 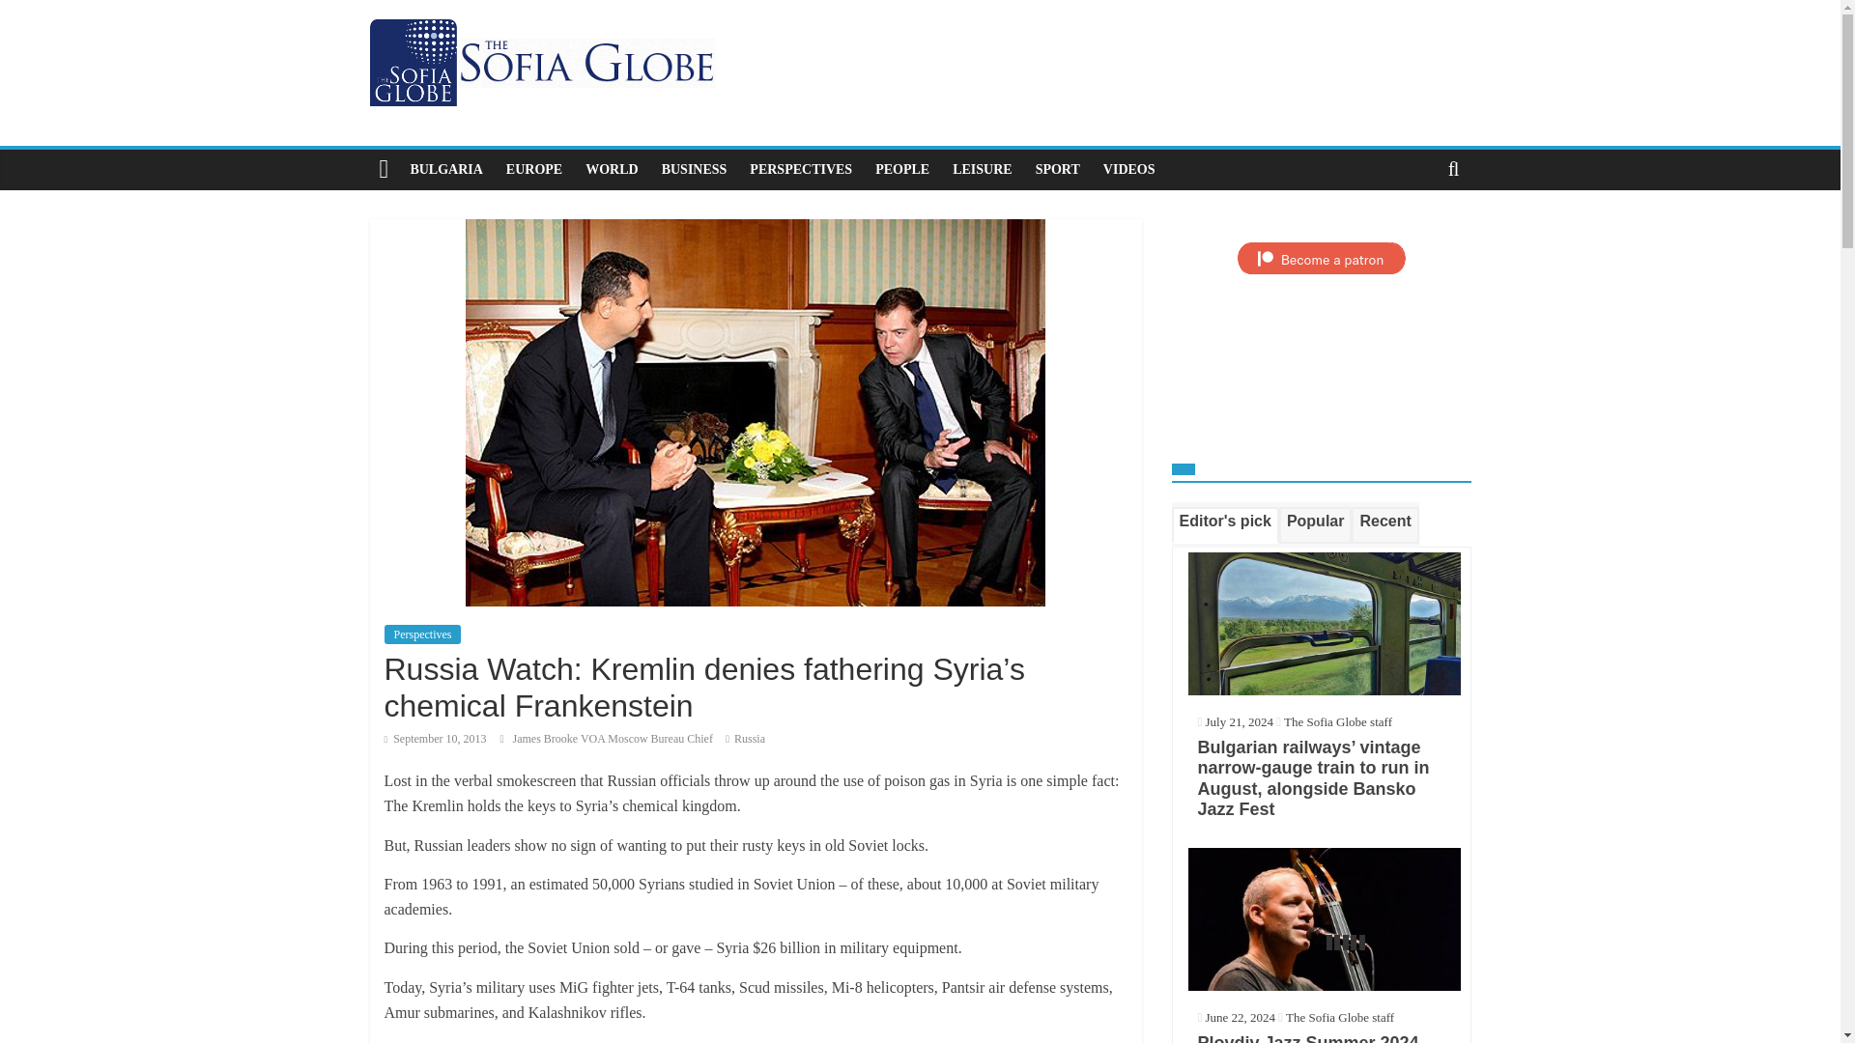 I want to click on Russia, so click(x=750, y=739).